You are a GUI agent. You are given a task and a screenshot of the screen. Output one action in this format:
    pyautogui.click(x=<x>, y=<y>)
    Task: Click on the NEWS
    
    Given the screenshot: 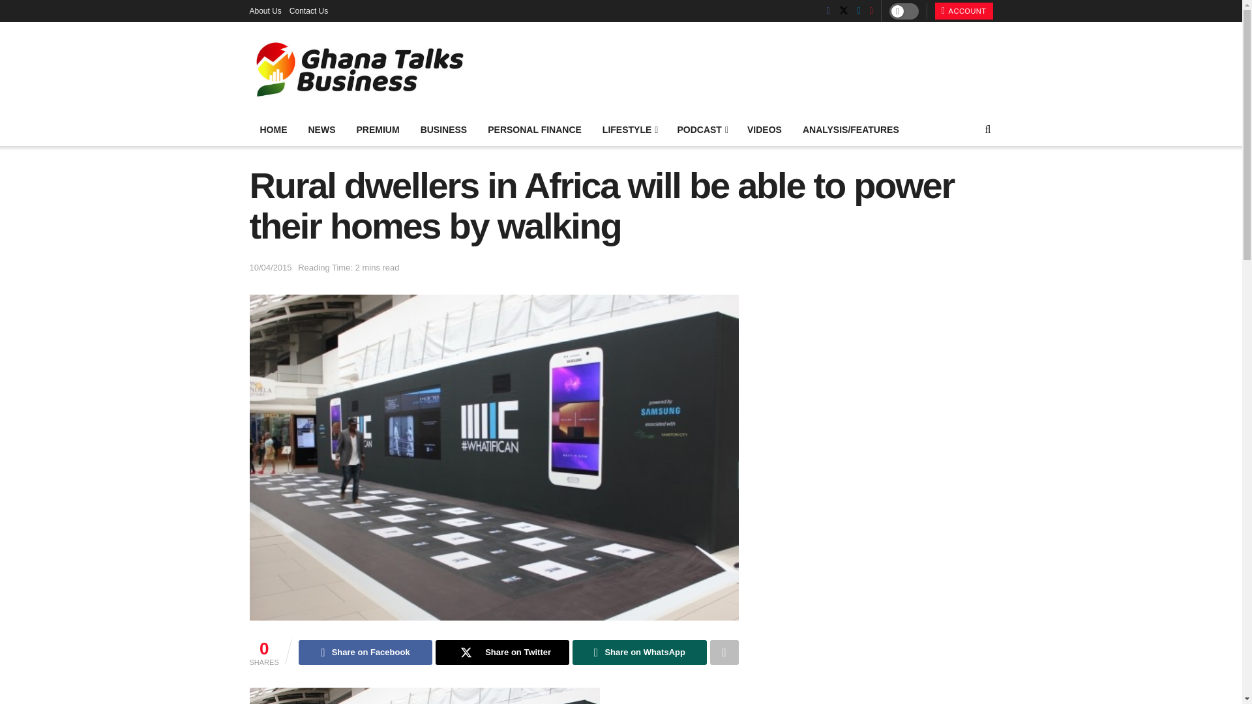 What is the action you would take?
    pyautogui.click(x=321, y=129)
    